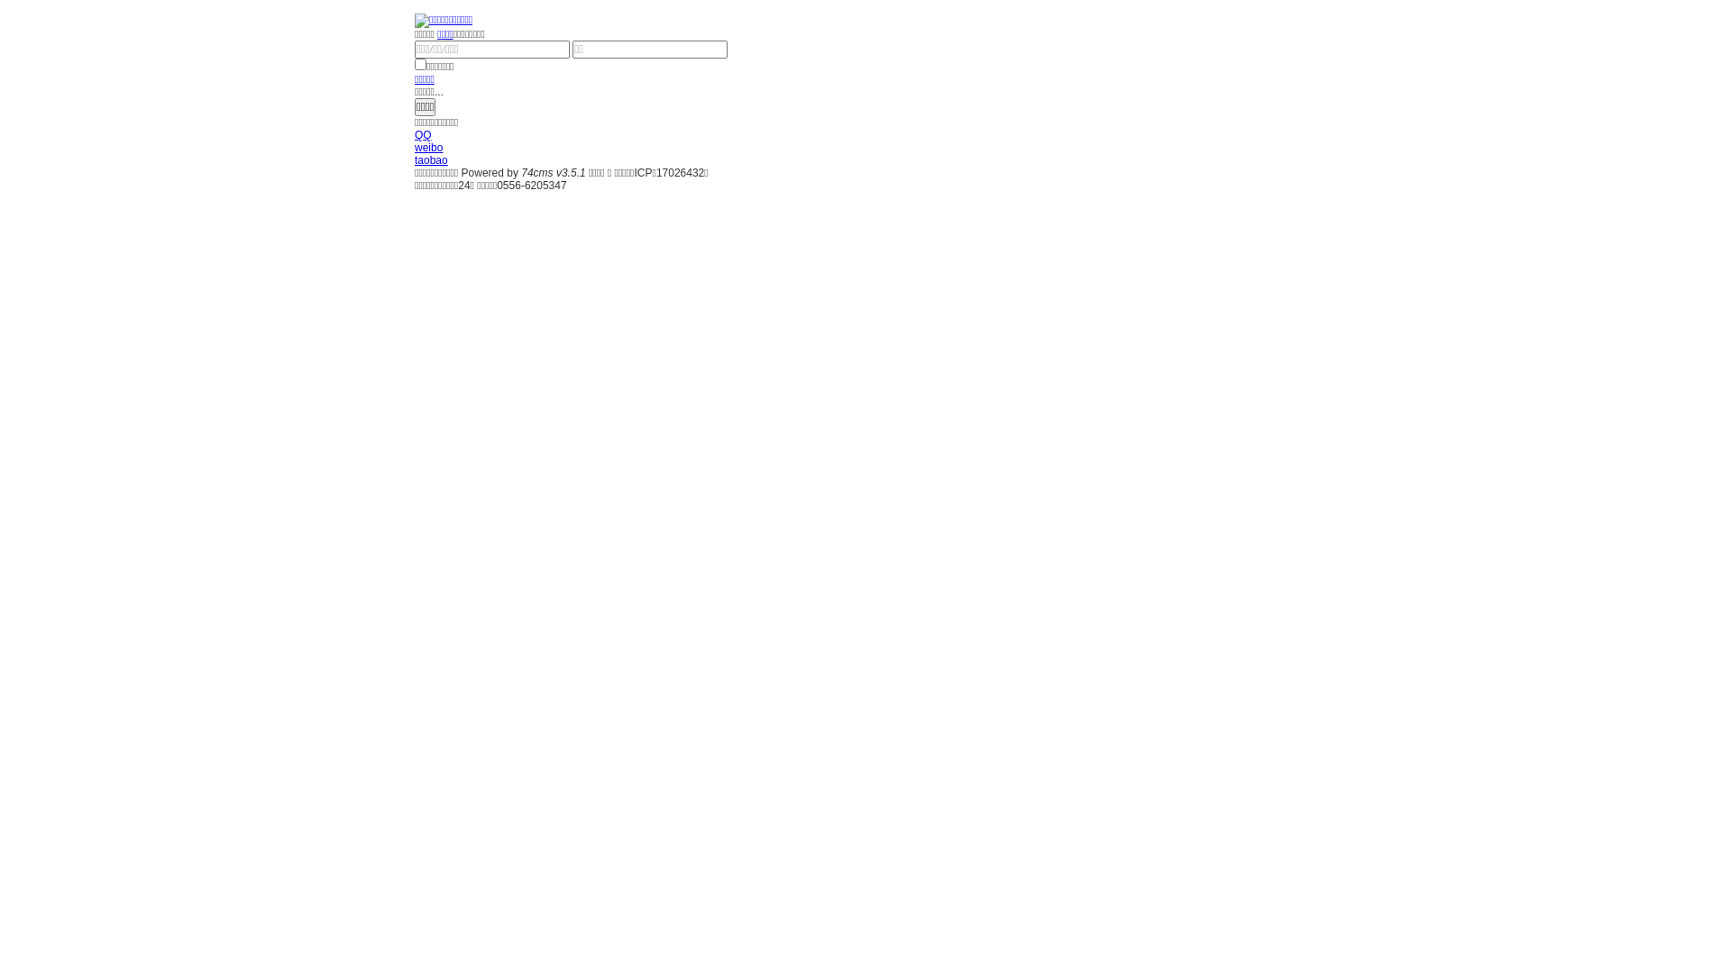  What do you see at coordinates (424, 135) in the screenshot?
I see `QQ` at bounding box center [424, 135].